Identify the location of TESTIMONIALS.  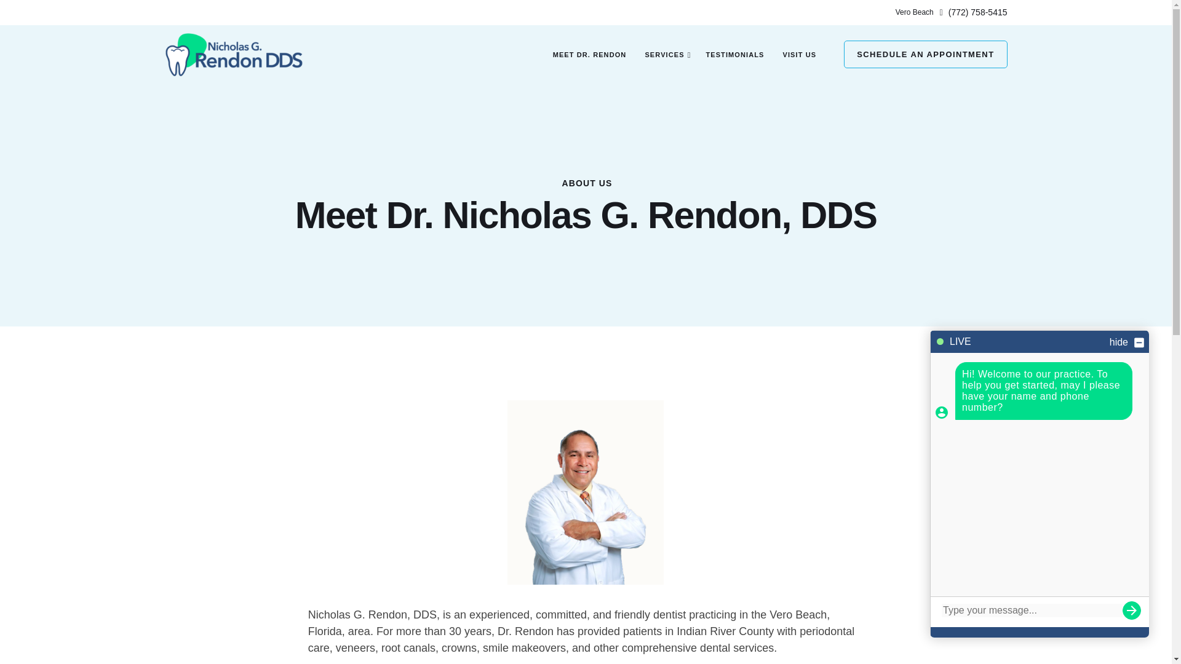
(734, 54).